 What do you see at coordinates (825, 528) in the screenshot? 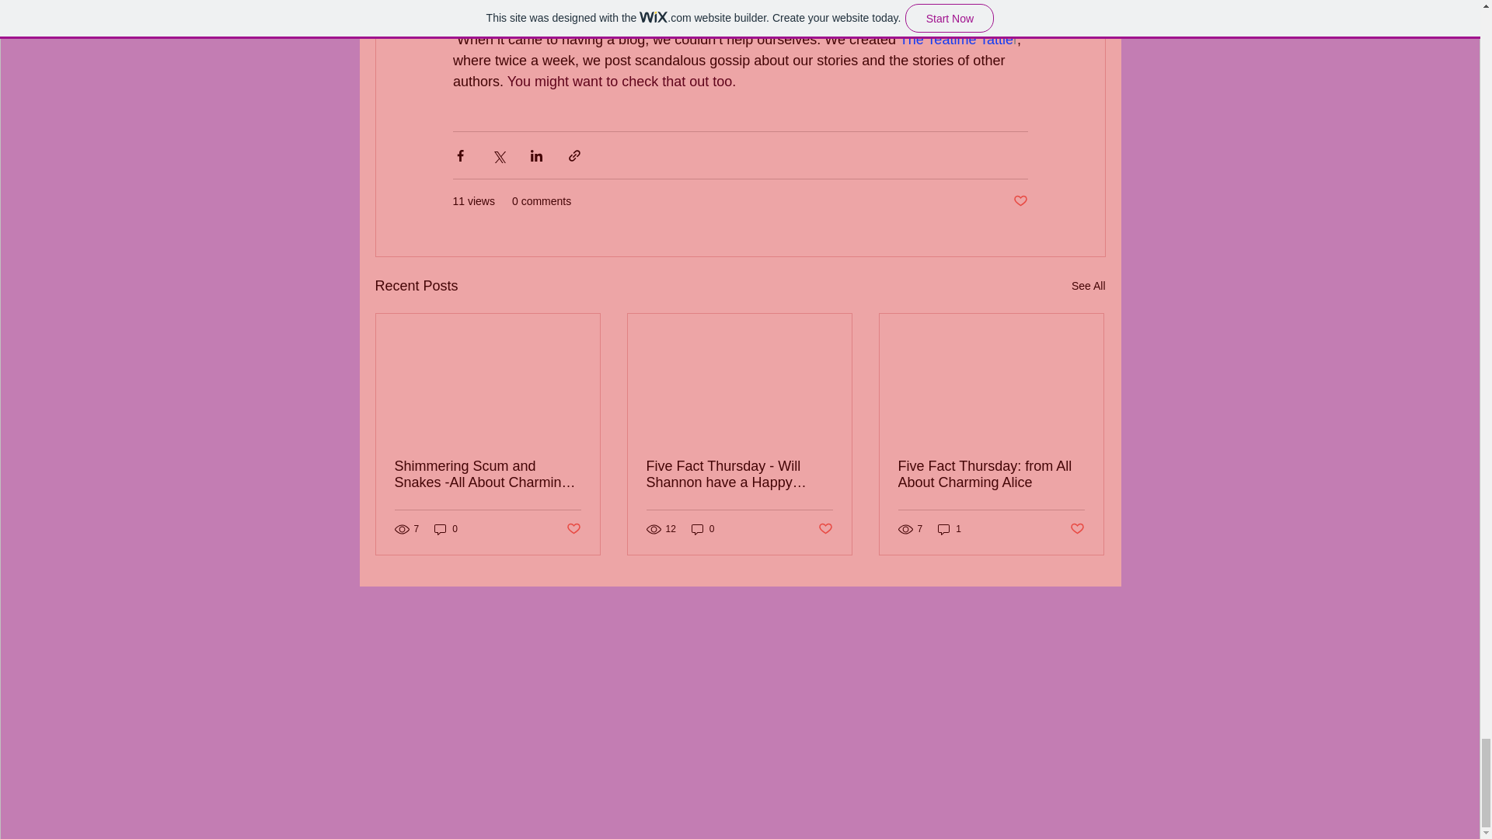
I see `Post not marked as liked` at bounding box center [825, 528].